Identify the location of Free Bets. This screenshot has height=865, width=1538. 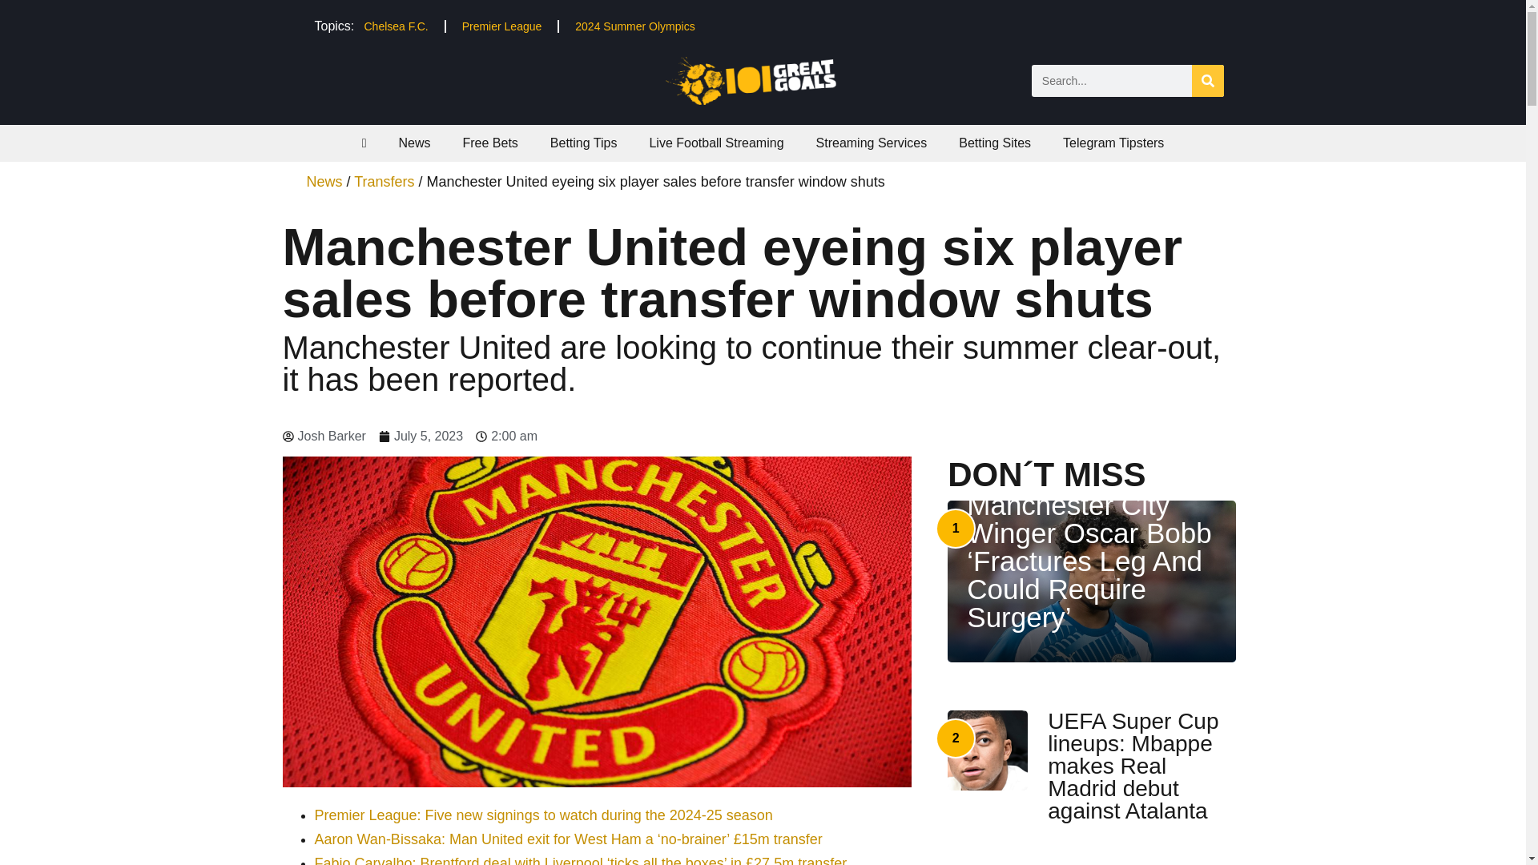
(489, 143).